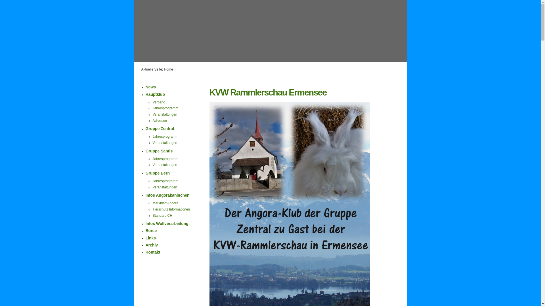 The height and width of the screenshot is (306, 545). Describe the element at coordinates (167, 224) in the screenshot. I see `Infos Wollverarbeitung` at that location.